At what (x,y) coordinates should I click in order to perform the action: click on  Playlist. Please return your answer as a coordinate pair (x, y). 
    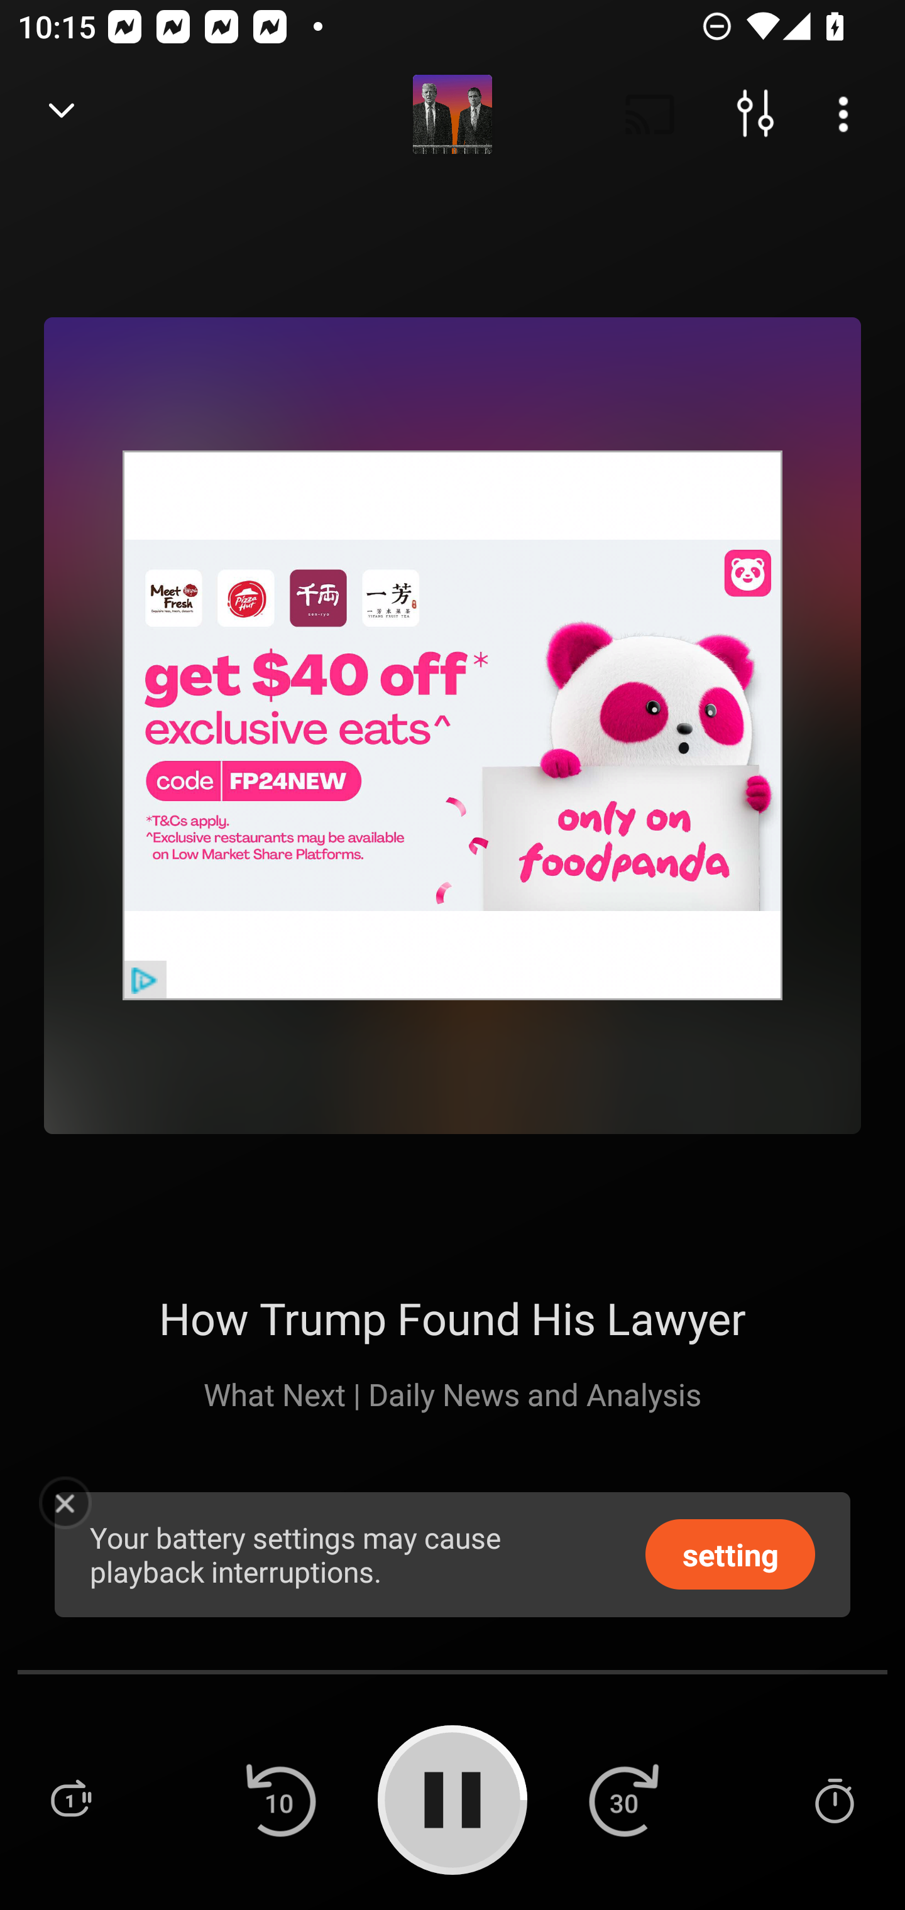
    Looking at the image, I should click on (70, 1799).